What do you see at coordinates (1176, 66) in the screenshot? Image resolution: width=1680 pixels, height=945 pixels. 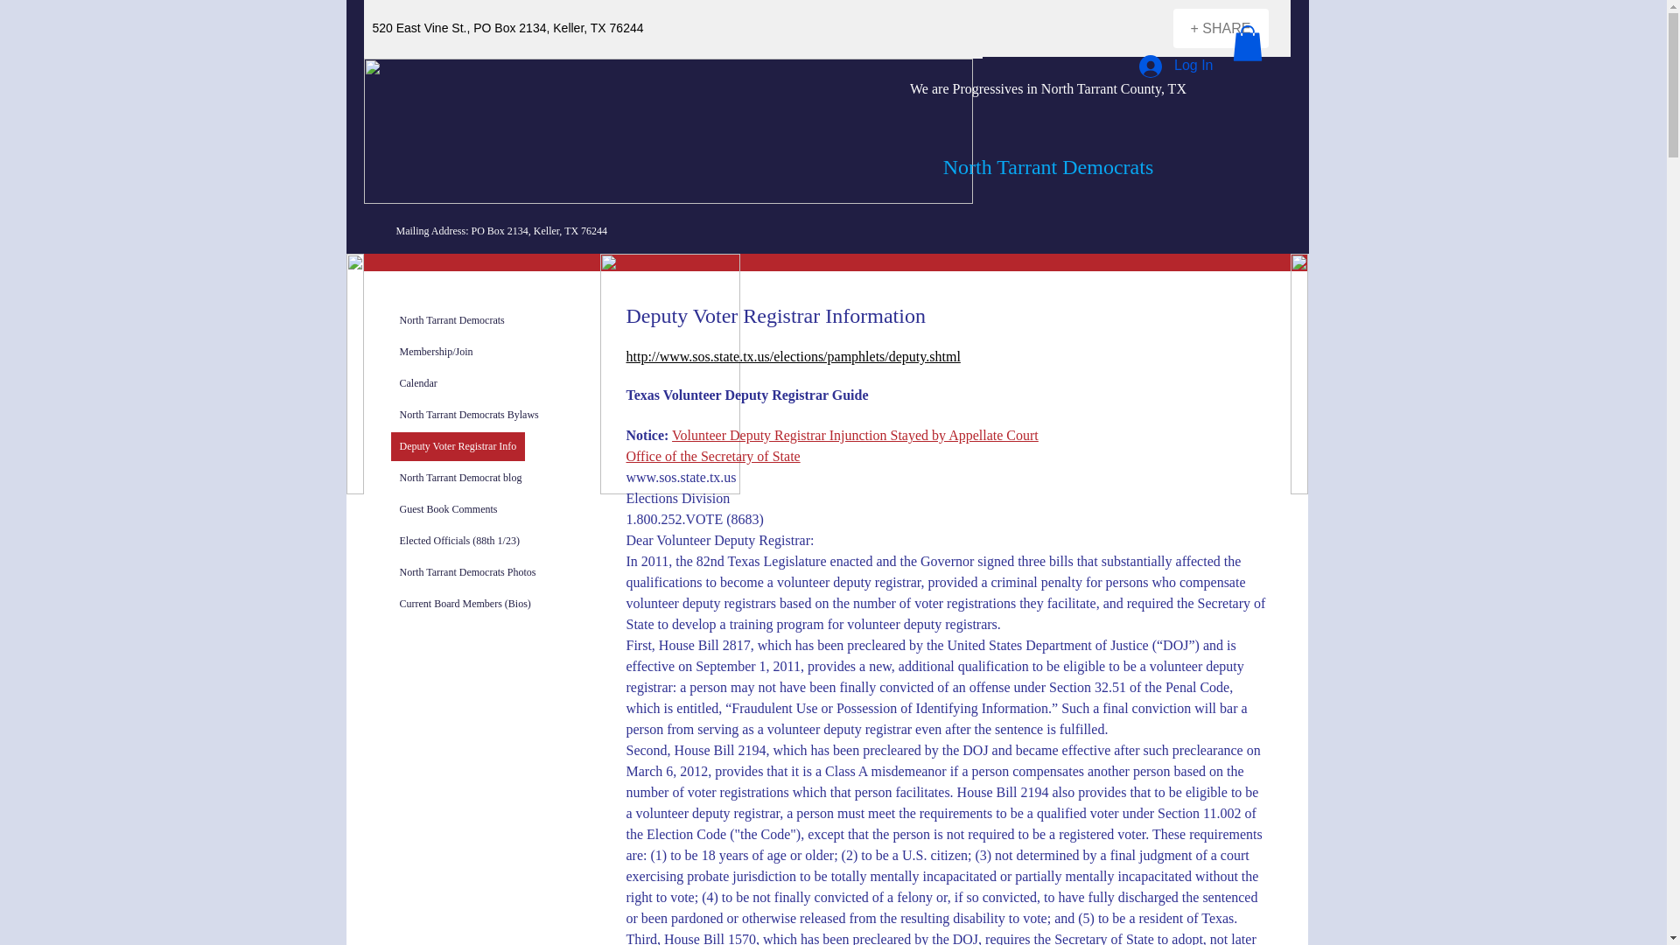 I see `Log In` at bounding box center [1176, 66].